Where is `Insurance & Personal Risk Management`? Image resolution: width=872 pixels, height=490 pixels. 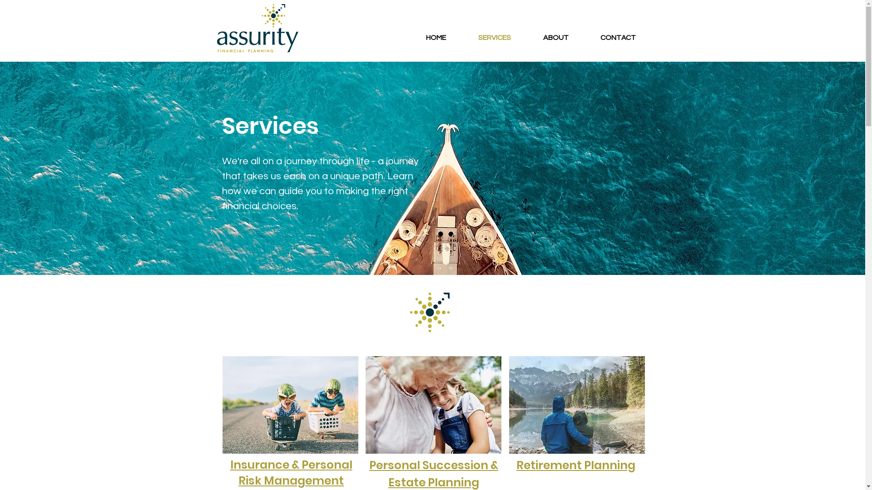
Insurance & Personal Risk Management is located at coordinates (291, 473).